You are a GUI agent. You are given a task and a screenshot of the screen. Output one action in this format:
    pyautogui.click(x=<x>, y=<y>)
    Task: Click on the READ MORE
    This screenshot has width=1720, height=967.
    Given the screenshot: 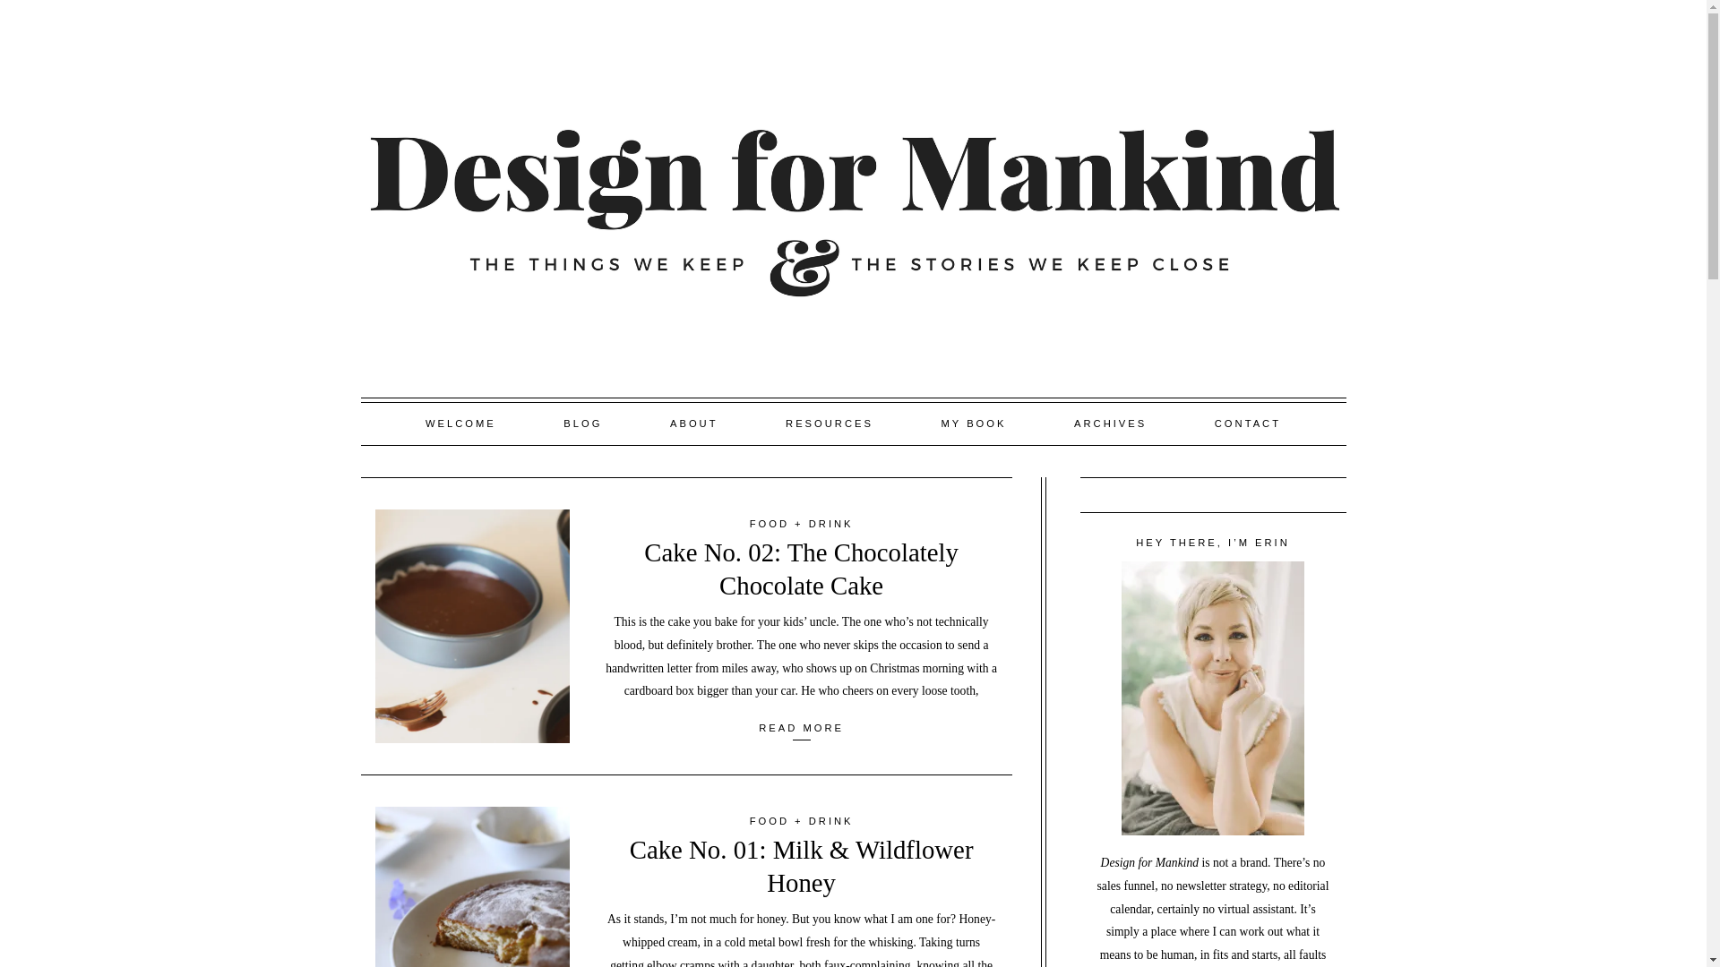 What is the action you would take?
    pyautogui.click(x=801, y=727)
    